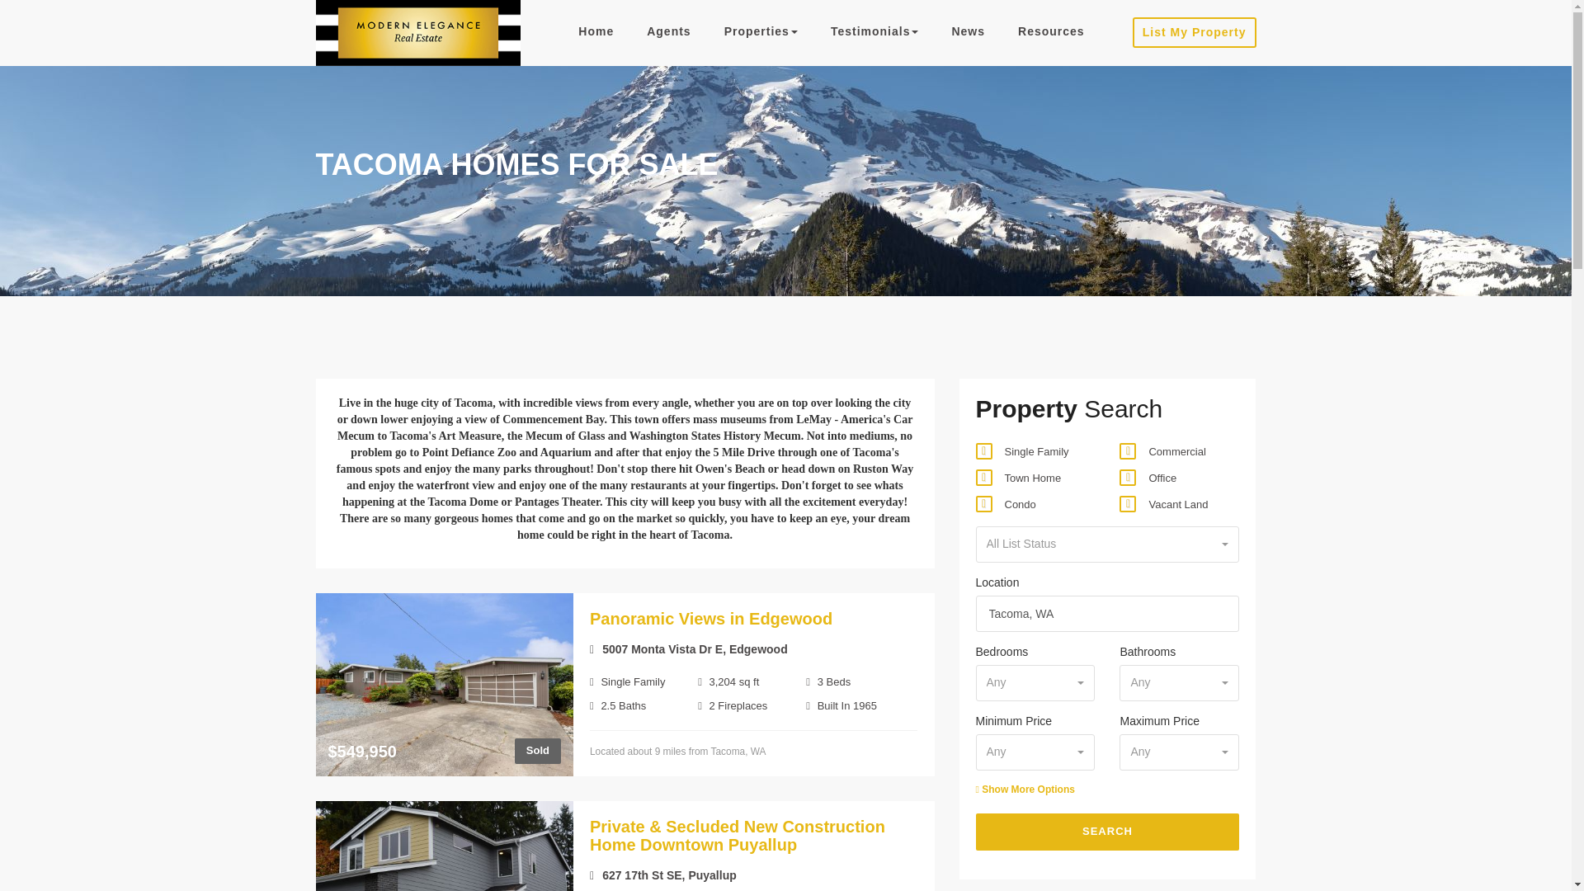 The height and width of the screenshot is (891, 1584). Describe the element at coordinates (967, 31) in the screenshot. I see `News` at that location.